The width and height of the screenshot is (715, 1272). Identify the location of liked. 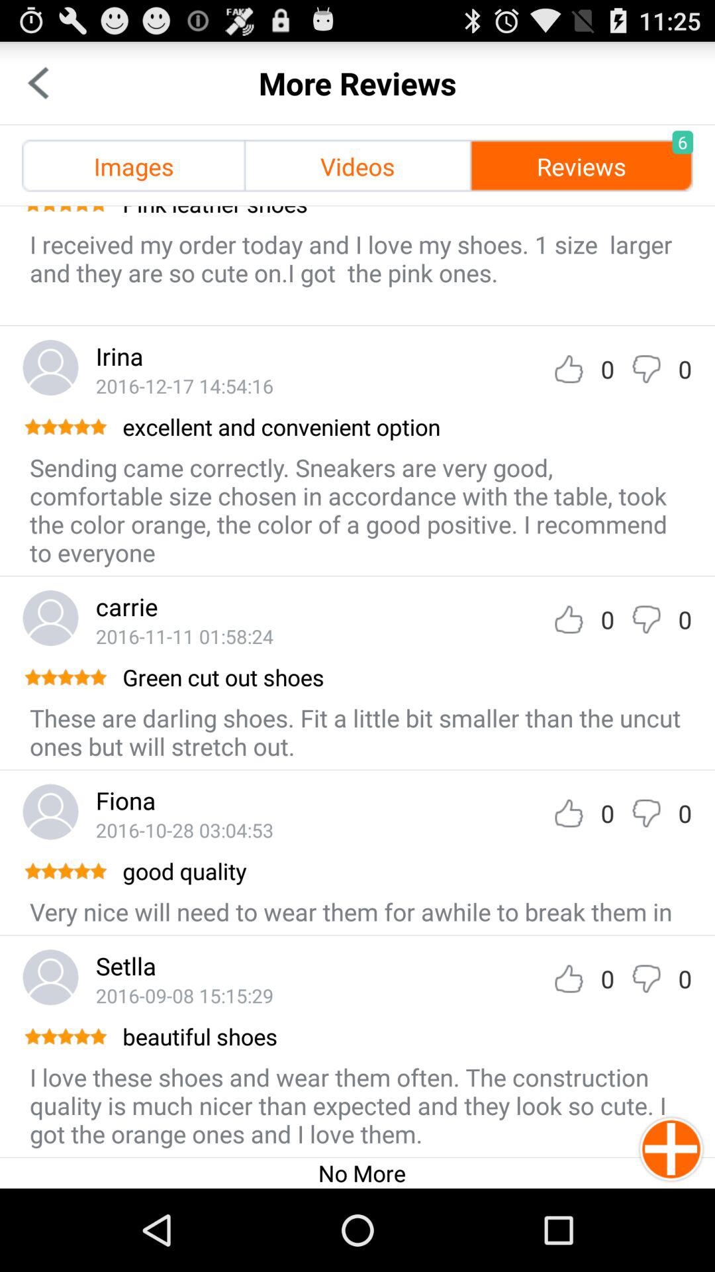
(569, 368).